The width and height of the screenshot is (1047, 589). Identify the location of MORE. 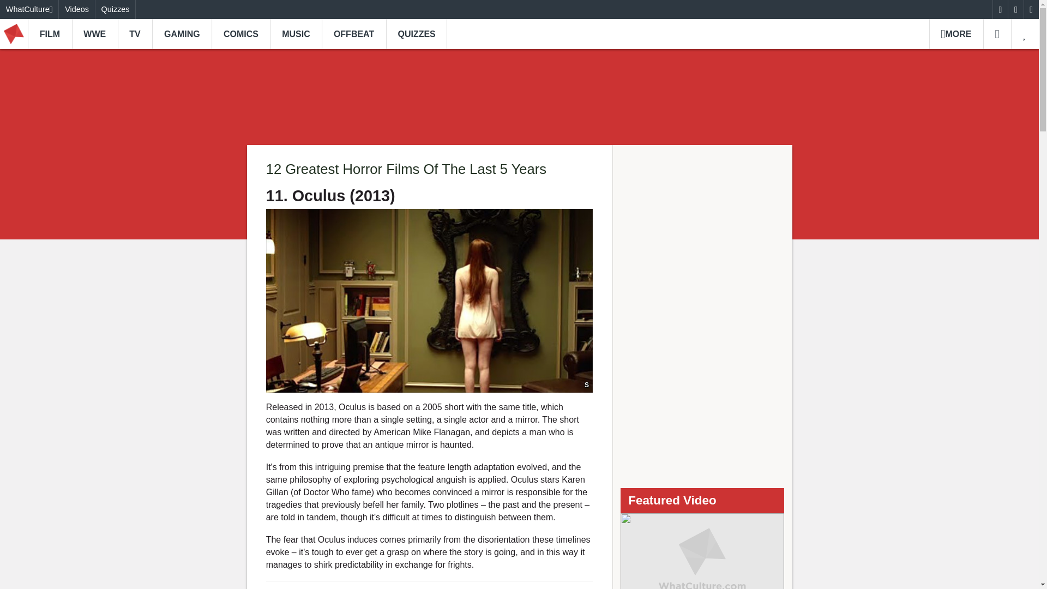
(956, 34).